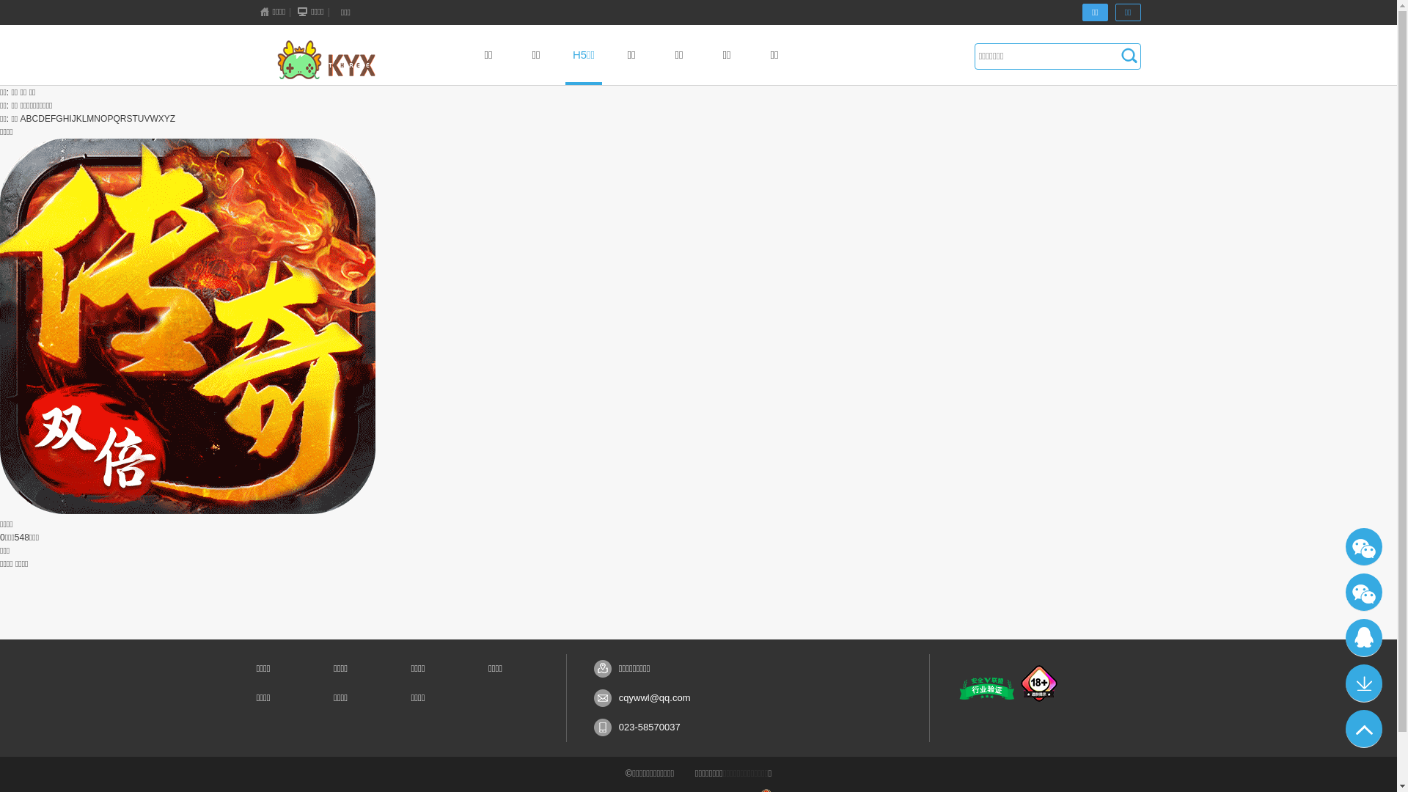  Describe the element at coordinates (29, 119) in the screenshot. I see `B` at that location.